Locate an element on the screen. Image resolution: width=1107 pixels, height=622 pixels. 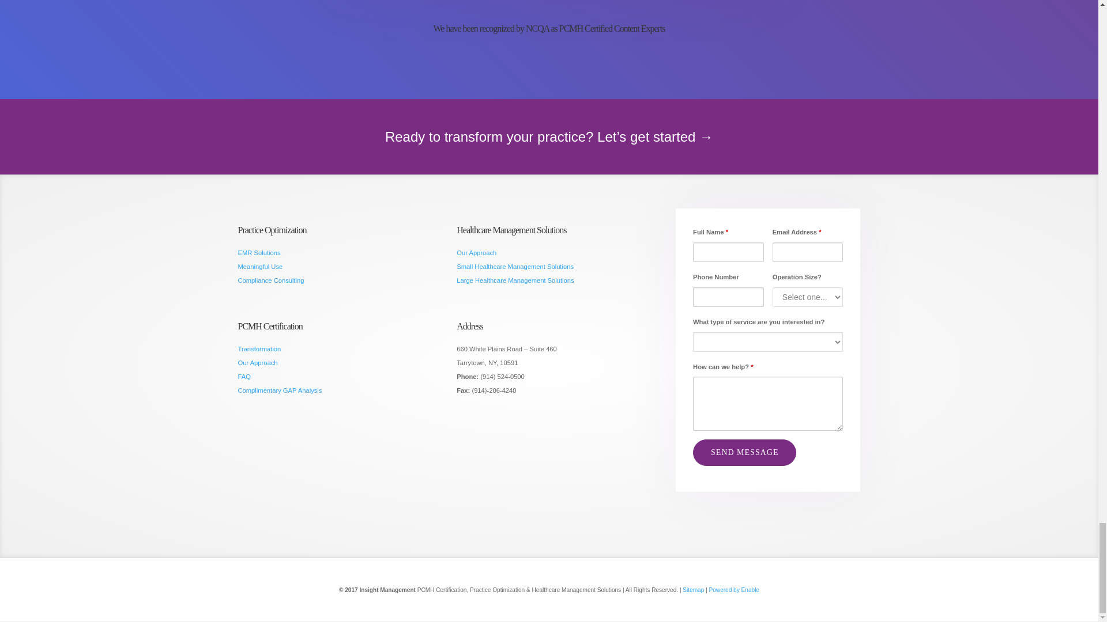
Our Approach is located at coordinates (476, 252).